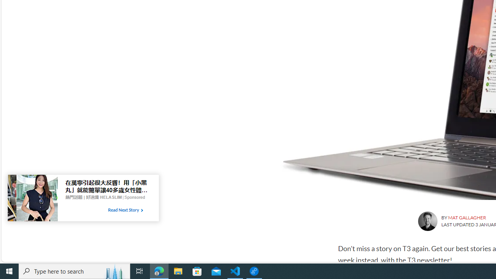  Describe the element at coordinates (427, 221) in the screenshot. I see `Mat Gallagher` at that location.